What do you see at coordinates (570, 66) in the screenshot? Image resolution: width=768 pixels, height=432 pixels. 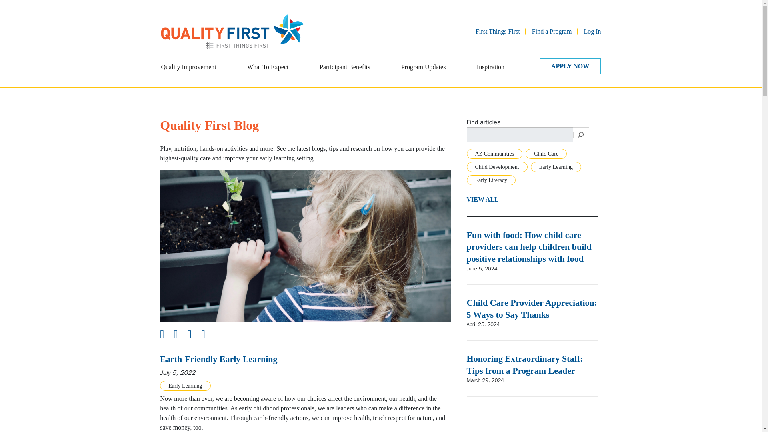 I see `APPLY NOW` at bounding box center [570, 66].